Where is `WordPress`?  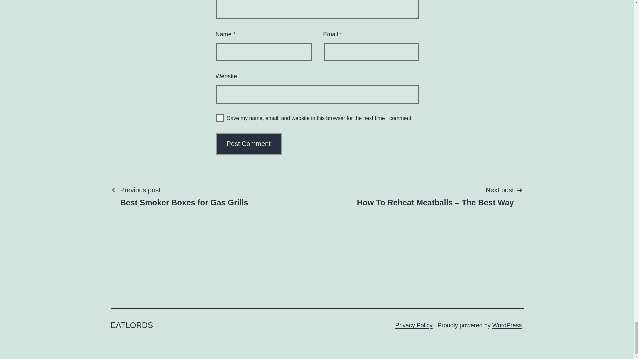 WordPress is located at coordinates (507, 325).